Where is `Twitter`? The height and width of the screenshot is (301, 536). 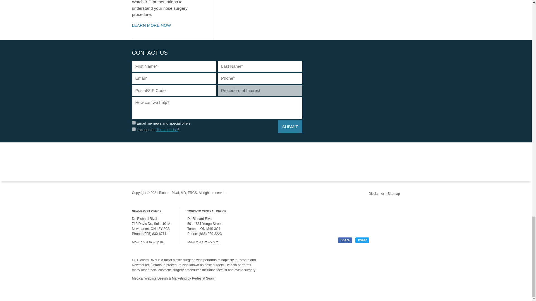 Twitter is located at coordinates (394, 263).